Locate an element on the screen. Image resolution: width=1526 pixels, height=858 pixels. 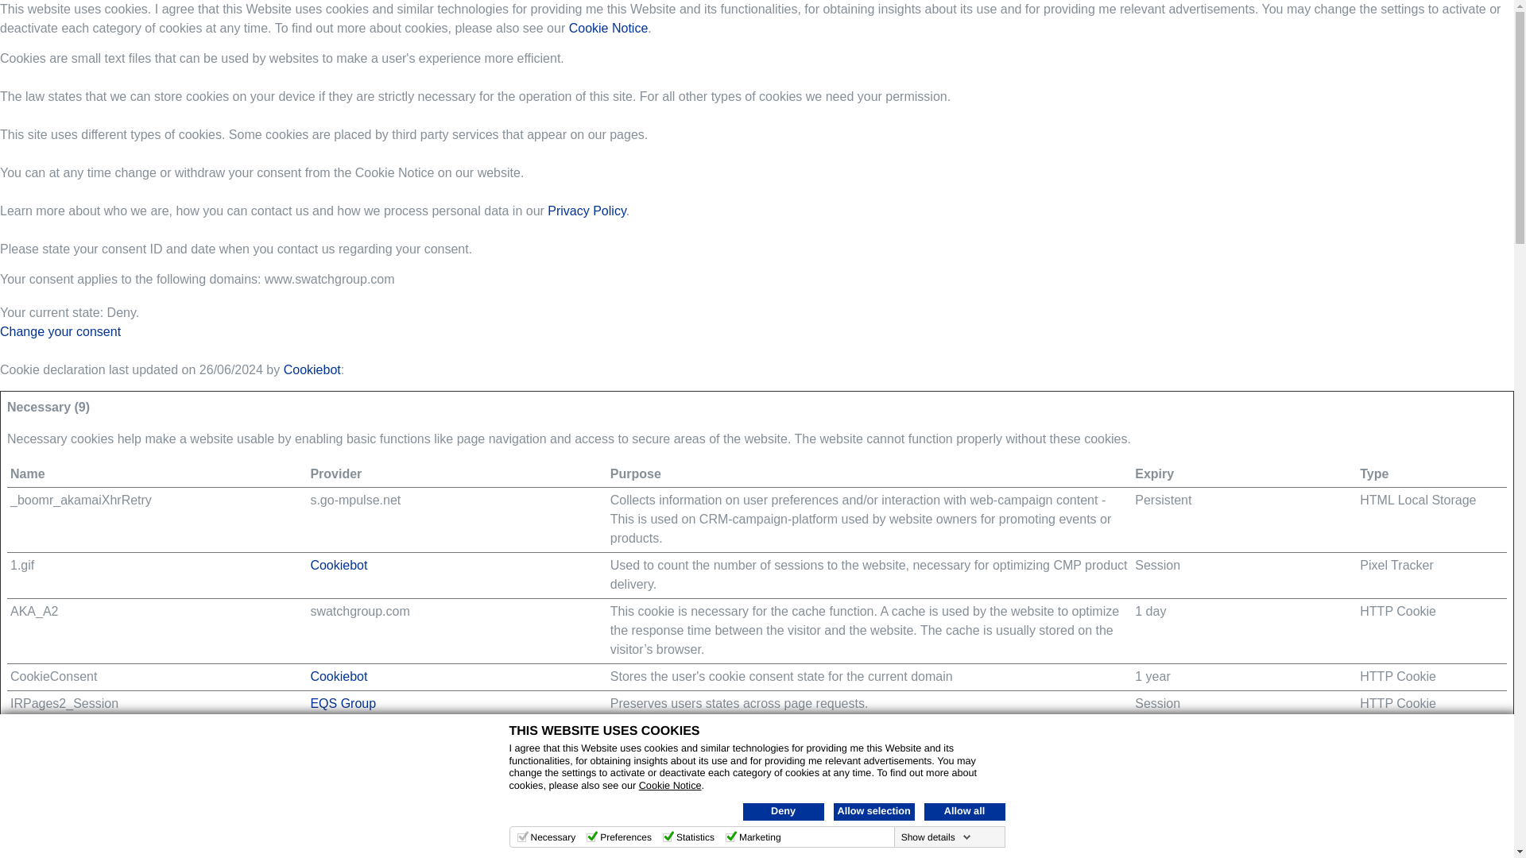
Privacy Policy is located at coordinates (587, 211).